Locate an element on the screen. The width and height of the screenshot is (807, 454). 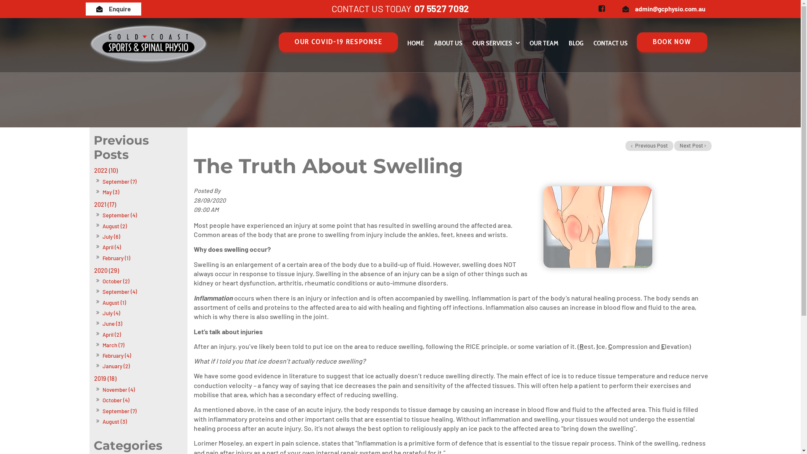
October (4) is located at coordinates (116, 400).